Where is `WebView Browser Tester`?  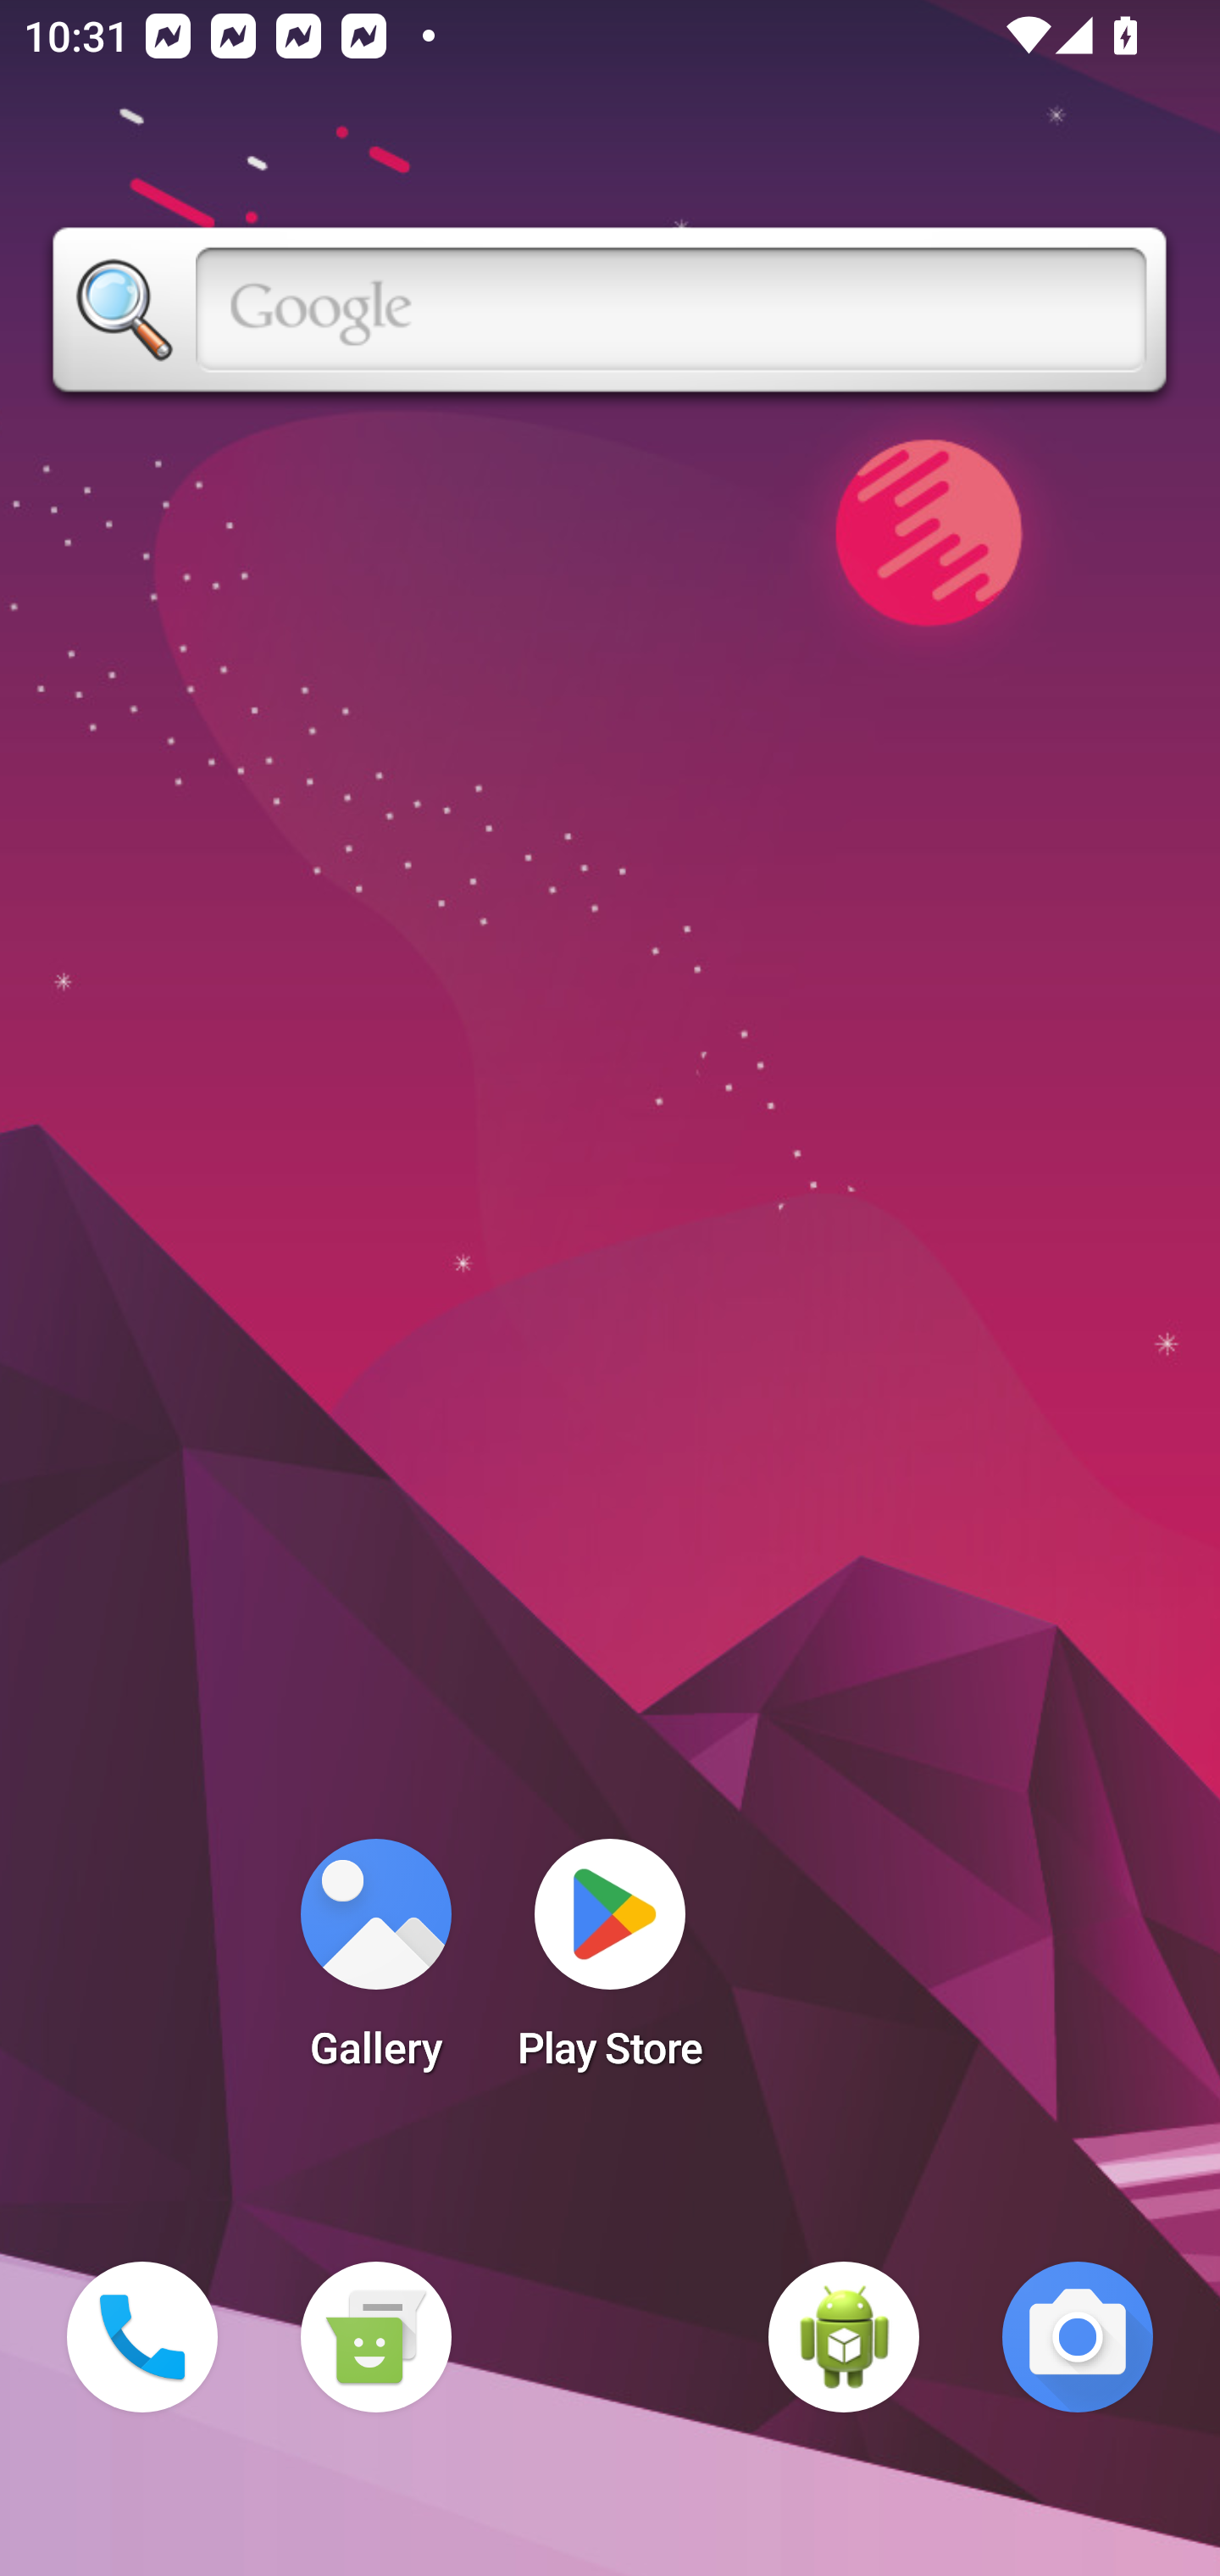
WebView Browser Tester is located at coordinates (844, 2337).